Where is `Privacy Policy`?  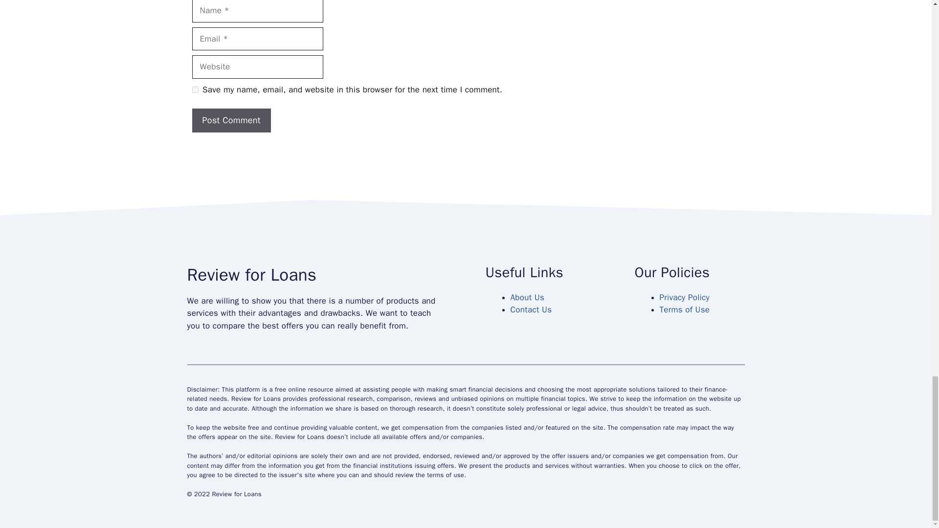 Privacy Policy is located at coordinates (684, 297).